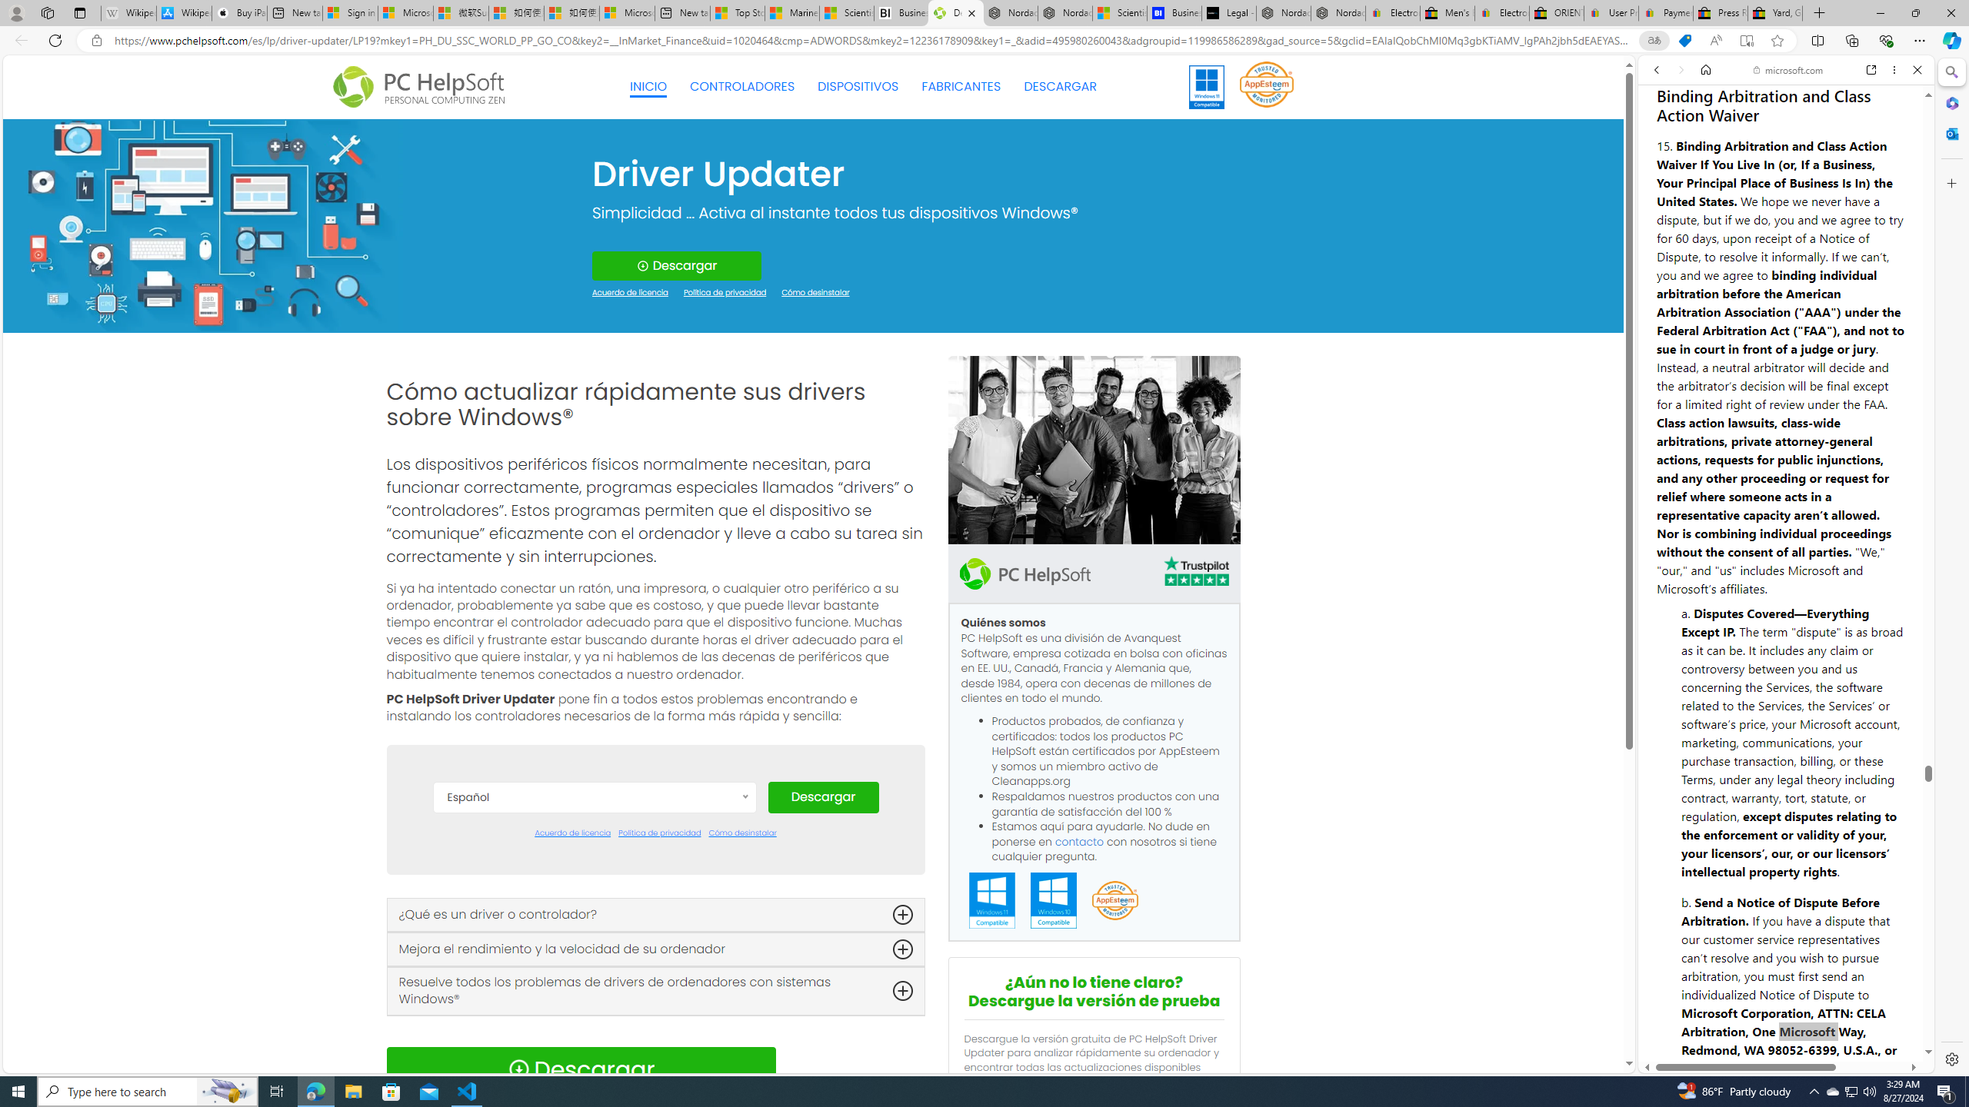  What do you see at coordinates (858, 87) in the screenshot?
I see `DISPOSITIVOS` at bounding box center [858, 87].